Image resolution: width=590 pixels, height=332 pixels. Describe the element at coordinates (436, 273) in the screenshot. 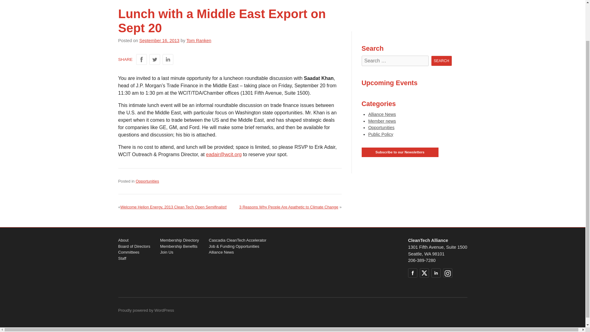

I see `Vist CleanTech Alliance on LinkedIn` at that location.